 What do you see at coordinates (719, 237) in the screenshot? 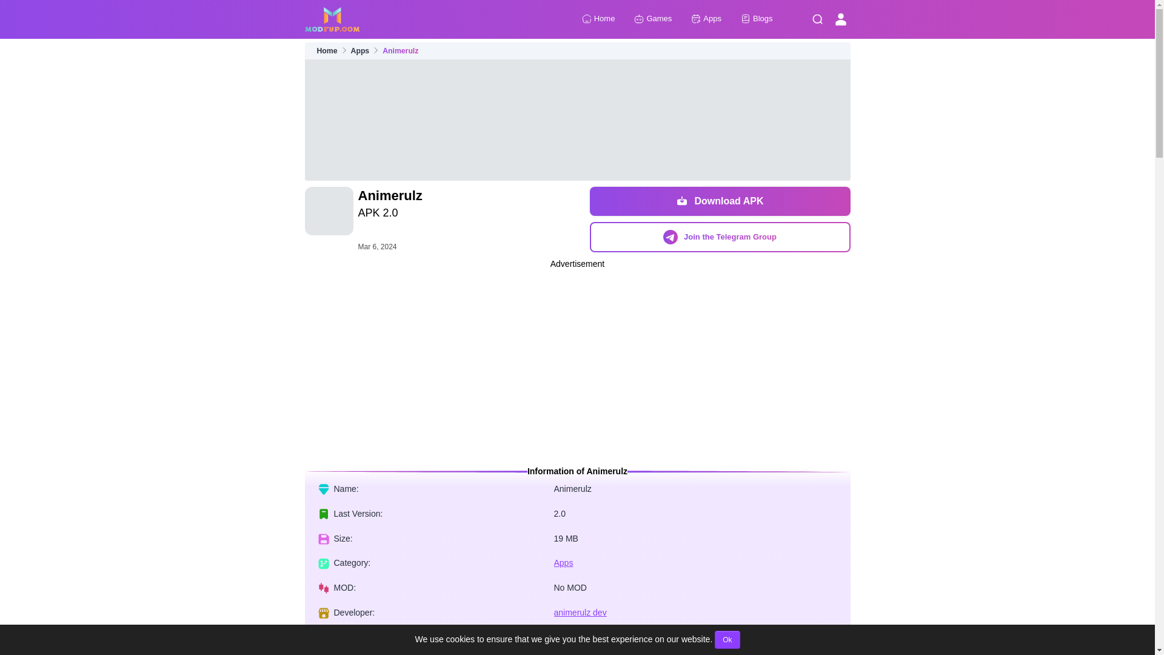
I see `Join the Telegram Group` at bounding box center [719, 237].